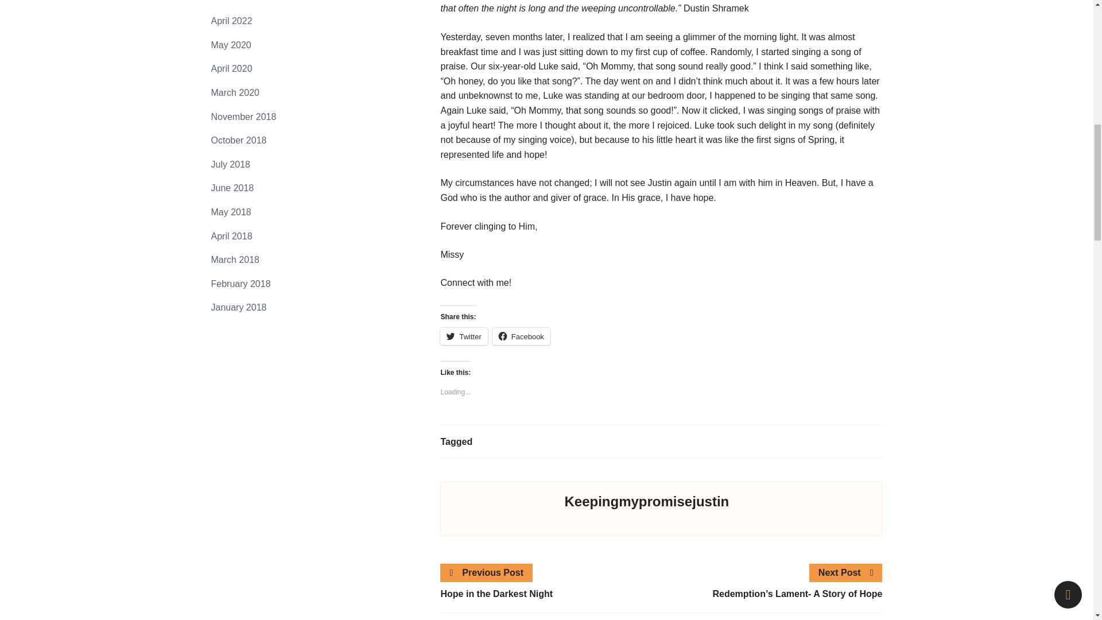 The image size is (1102, 620). What do you see at coordinates (469, 299) in the screenshot?
I see `Facebook Share` at bounding box center [469, 299].